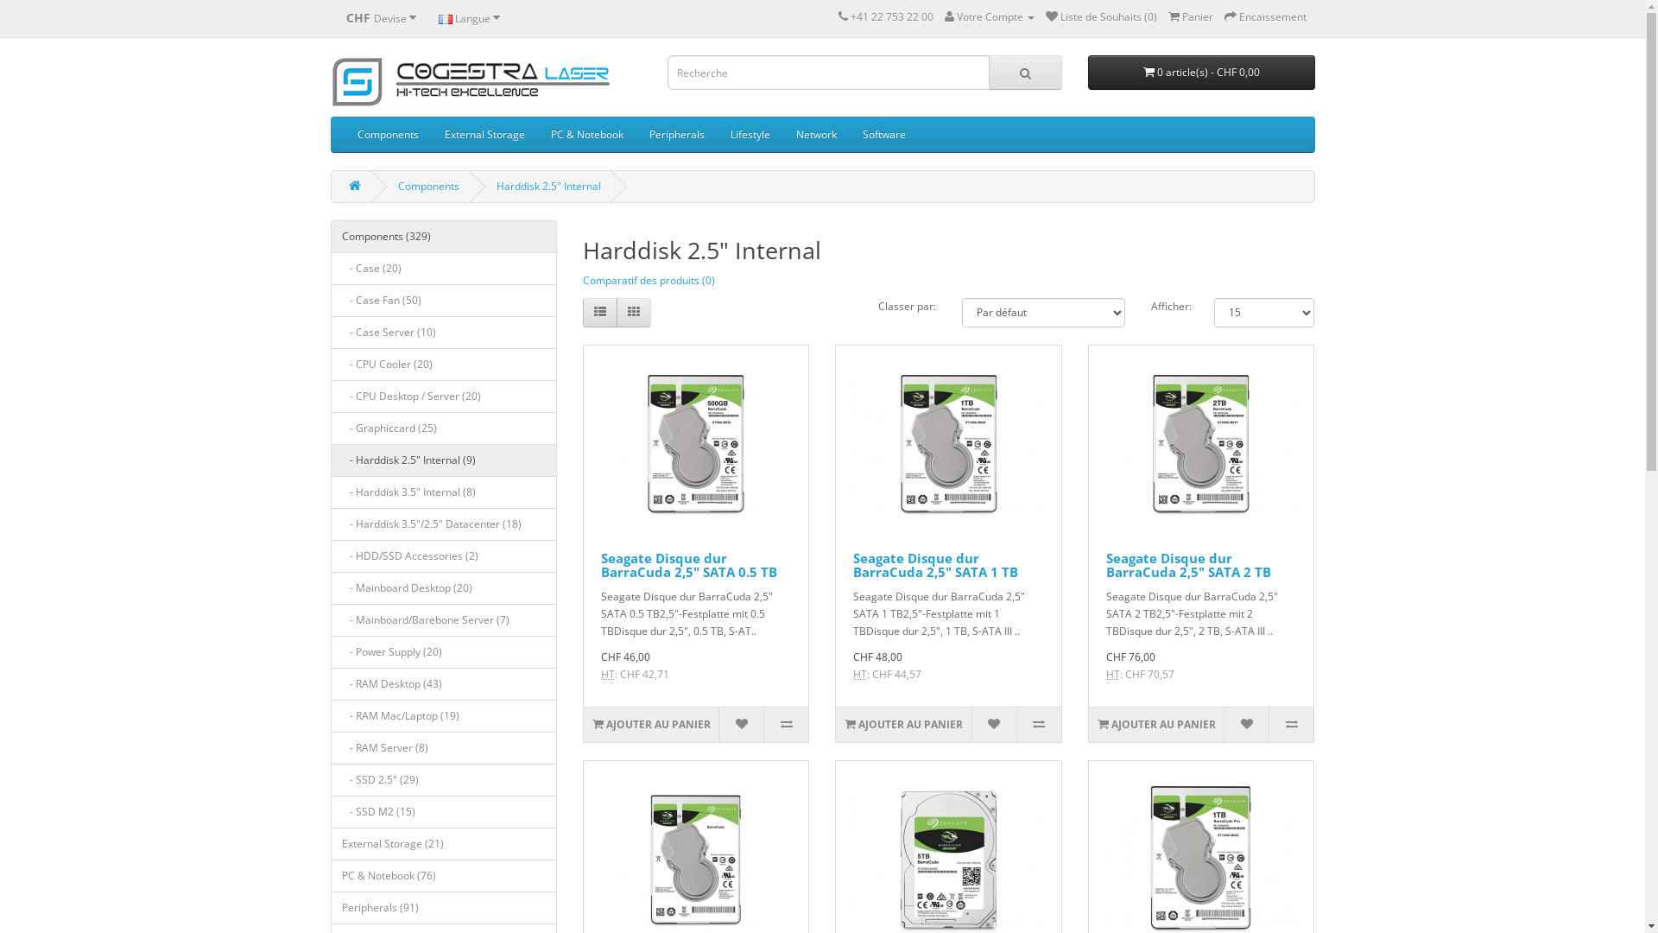  Describe the element at coordinates (935, 565) in the screenshot. I see `Seagate Disque dur BarraCuda 2,5" SATA 1 TB` at that location.